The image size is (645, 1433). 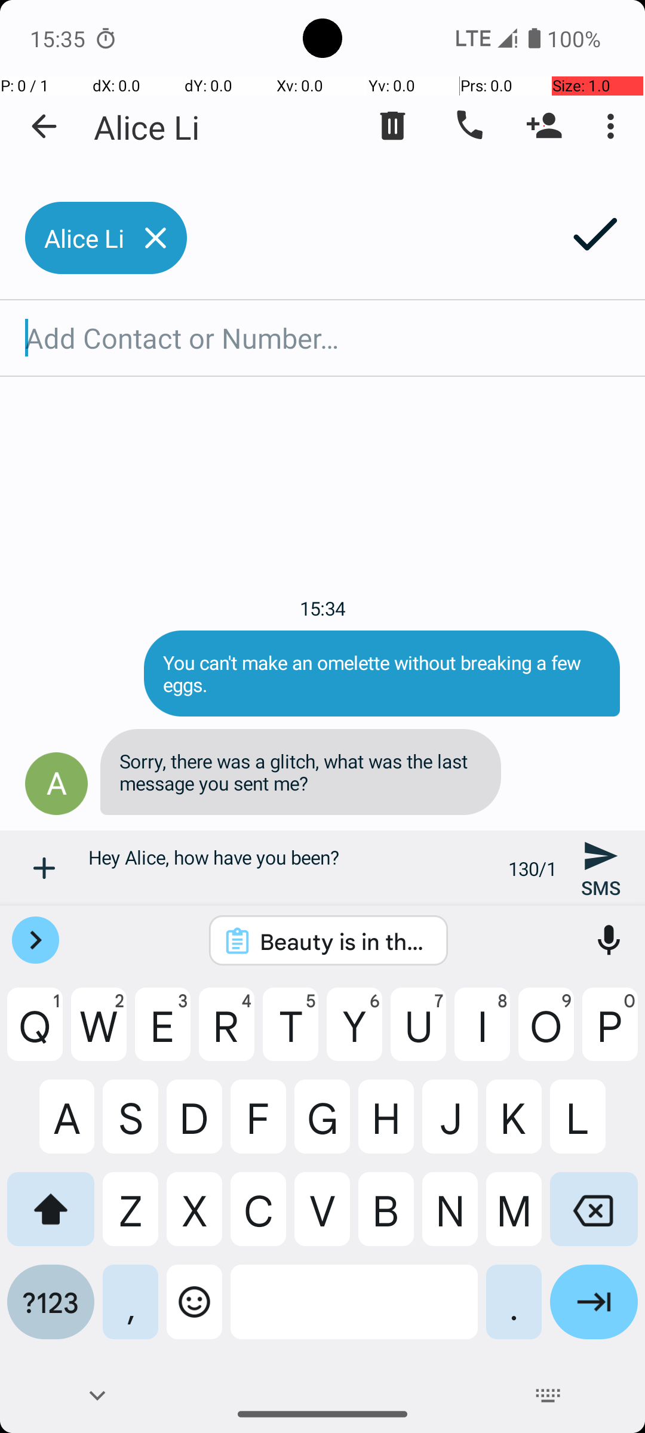 I want to click on You can't make an omelette without breaking a few eggs., so click(x=382, y=674).